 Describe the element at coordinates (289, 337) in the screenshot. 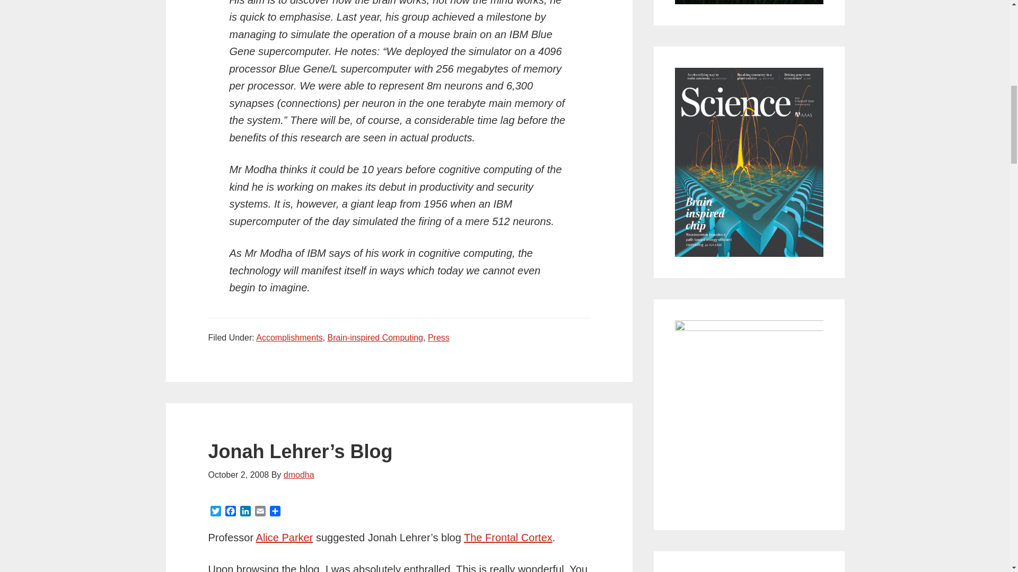

I see `Accomplishments` at that location.